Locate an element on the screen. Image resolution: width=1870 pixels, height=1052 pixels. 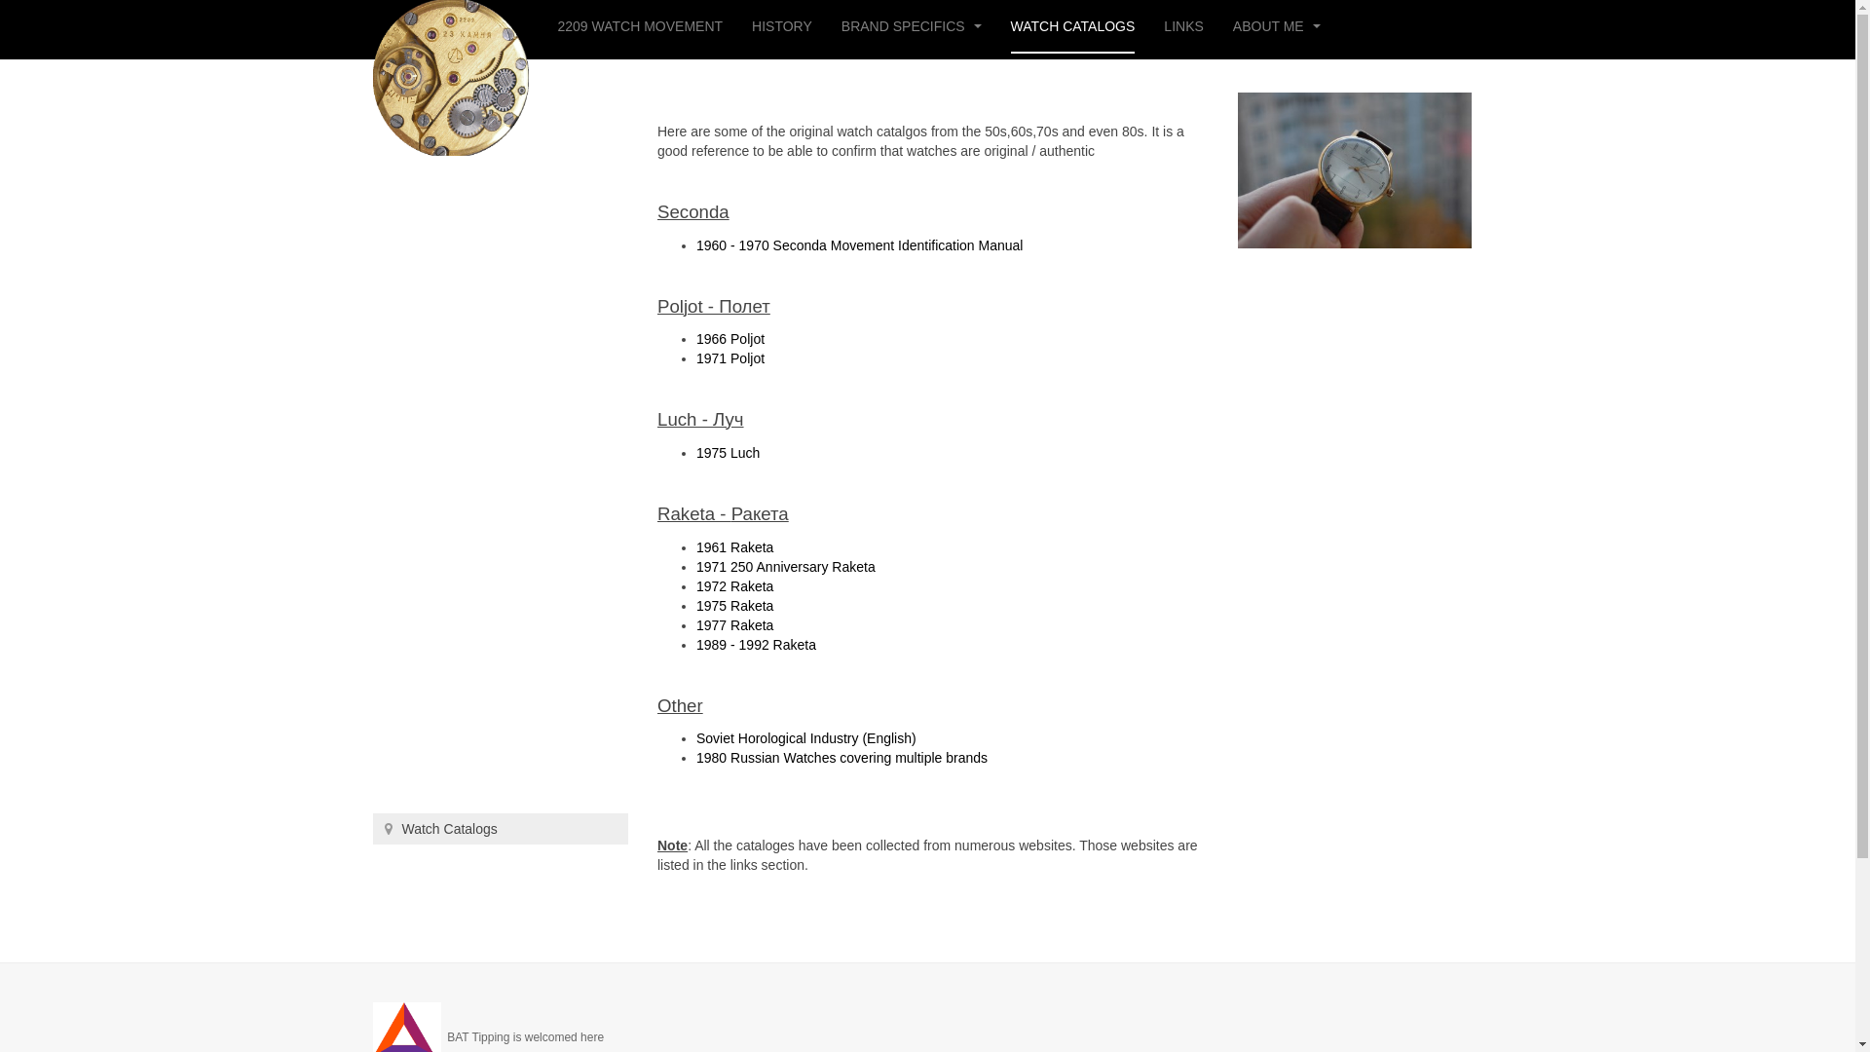
2209 is located at coordinates (450, 27).